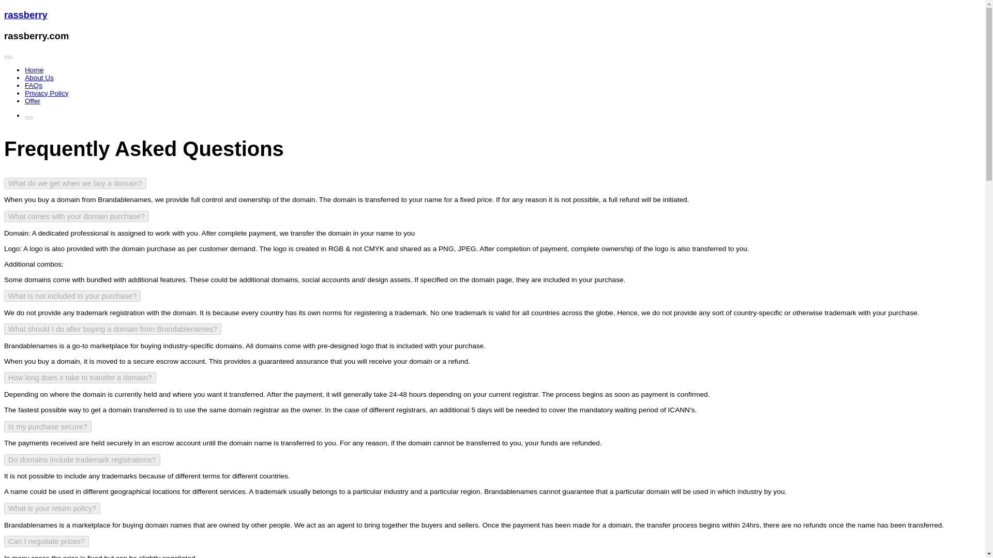 The height and width of the screenshot is (558, 993). I want to click on Home, so click(34, 70).